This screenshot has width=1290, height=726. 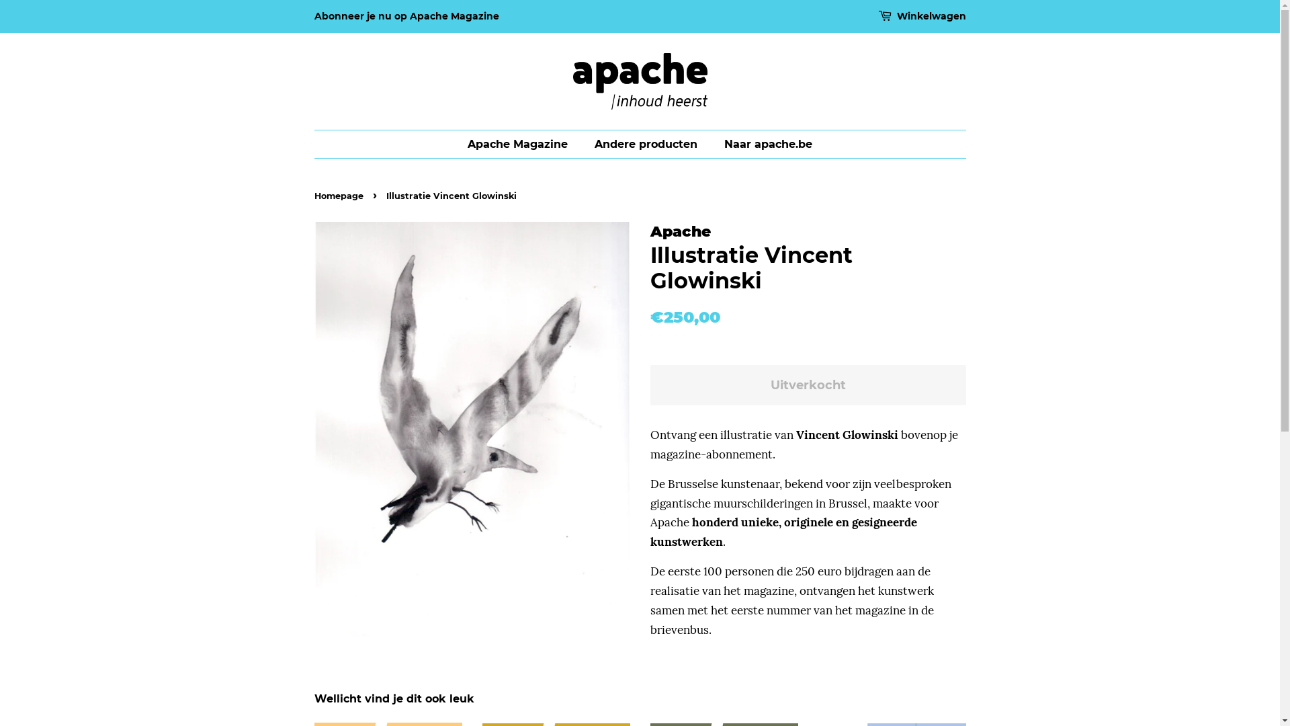 I want to click on Apache Magazine, so click(x=524, y=144).